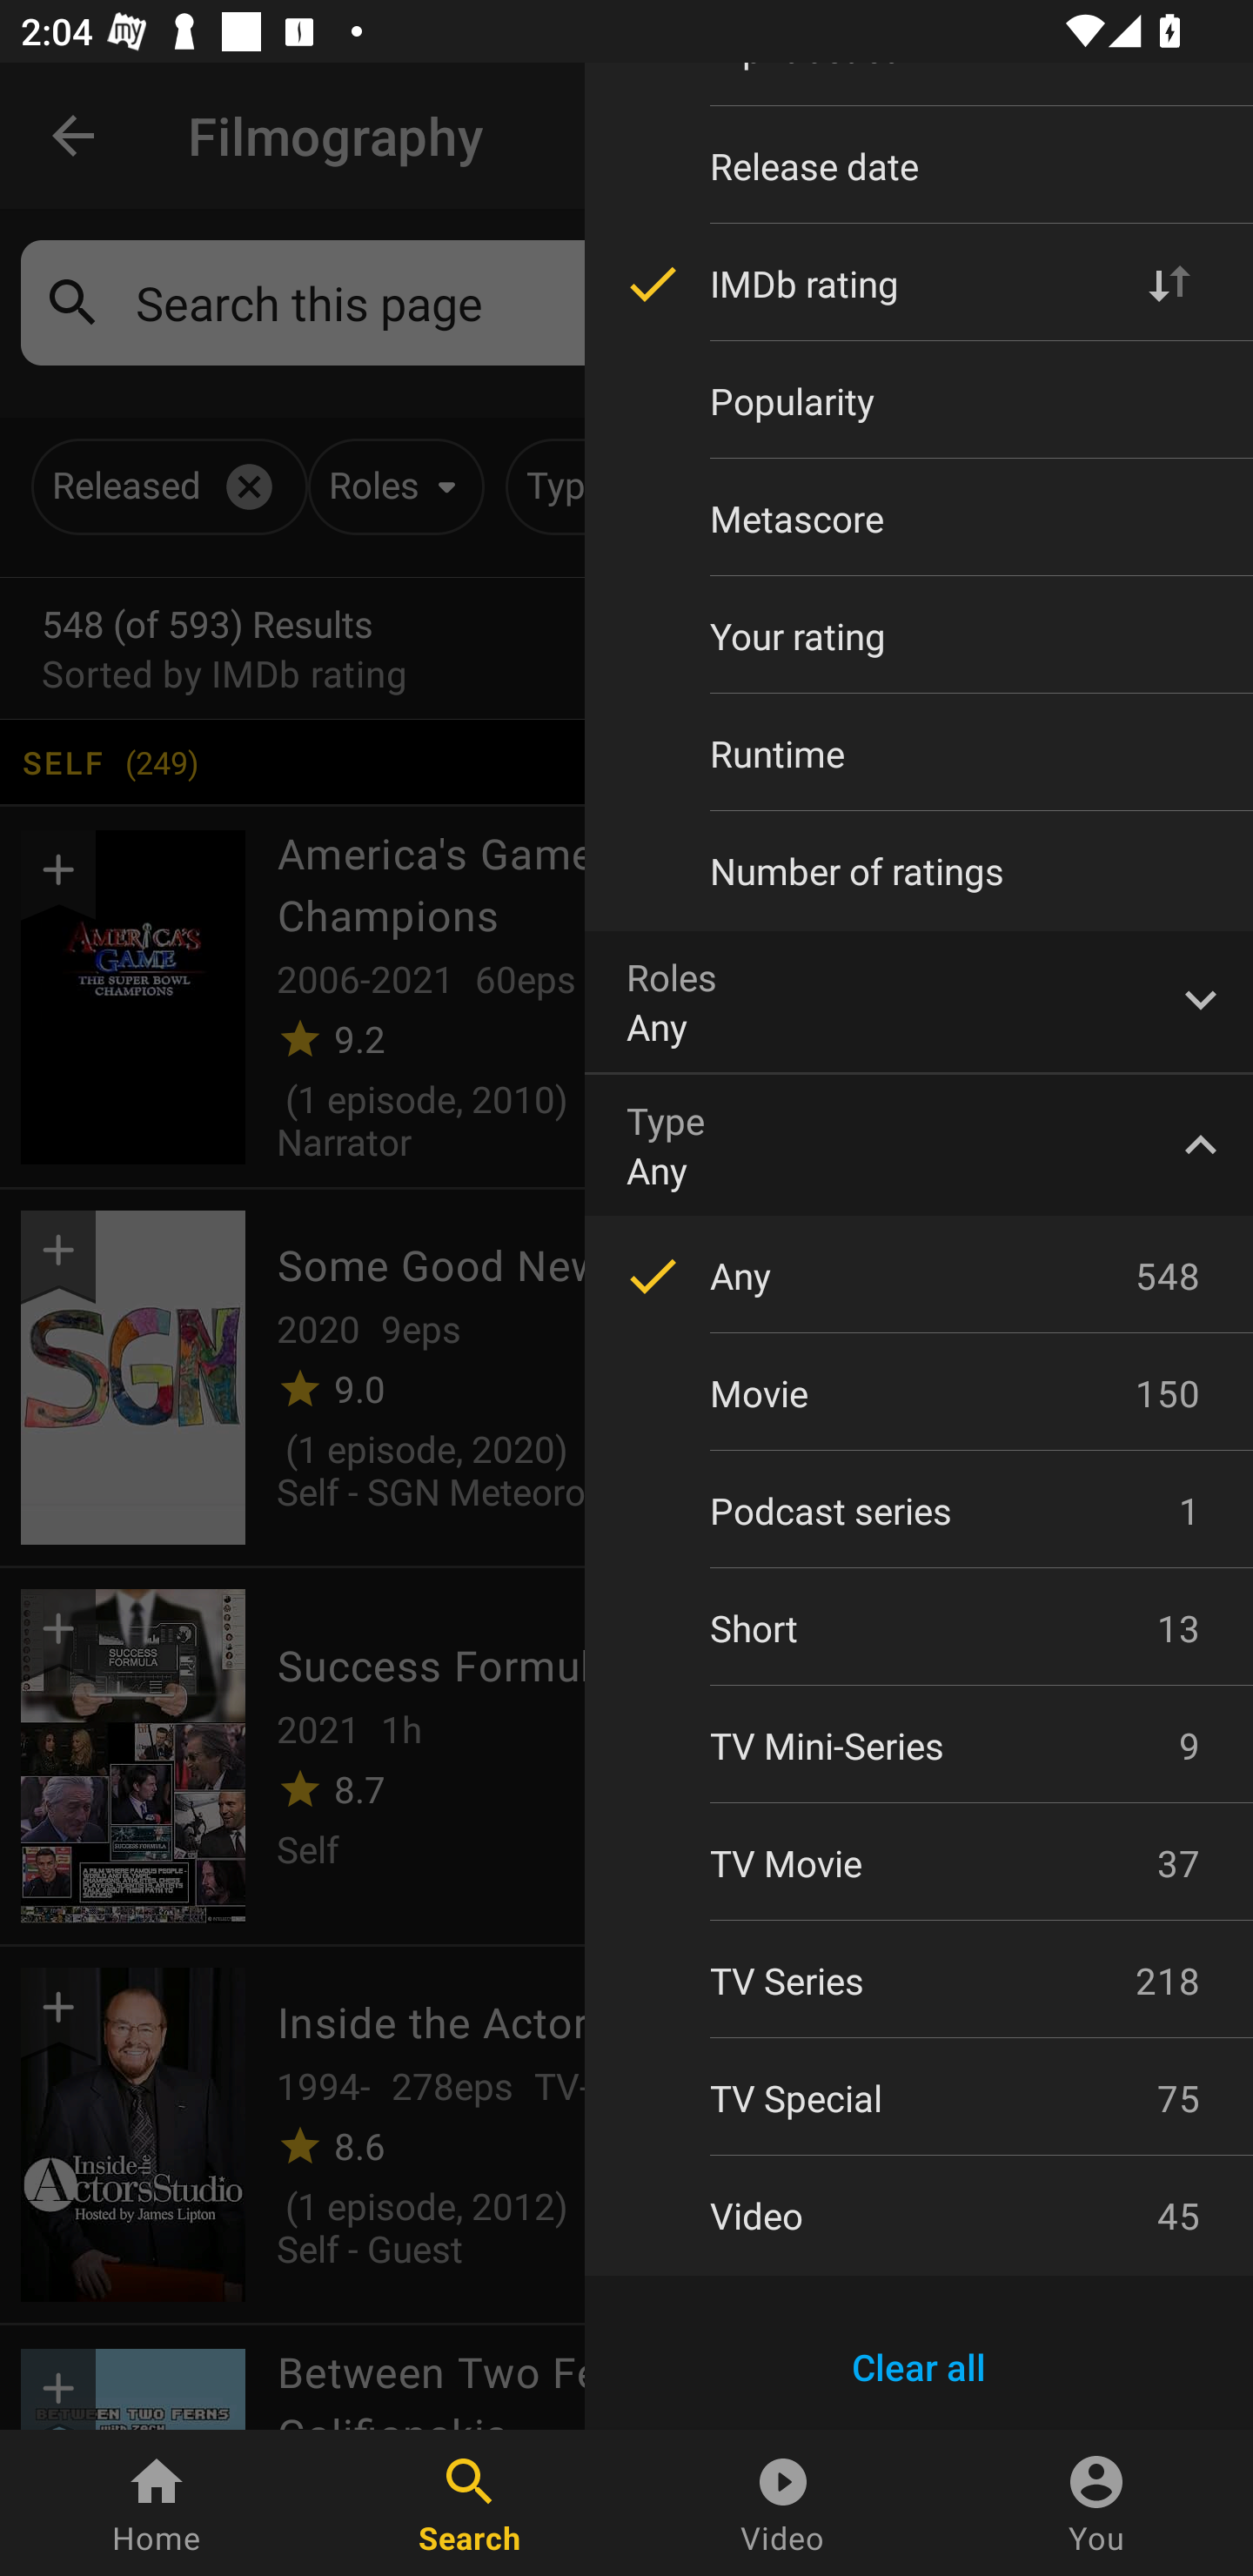 This screenshot has height=2576, width=1253. Describe the element at coordinates (919, 1511) in the screenshot. I see `Podcast series 1` at that location.